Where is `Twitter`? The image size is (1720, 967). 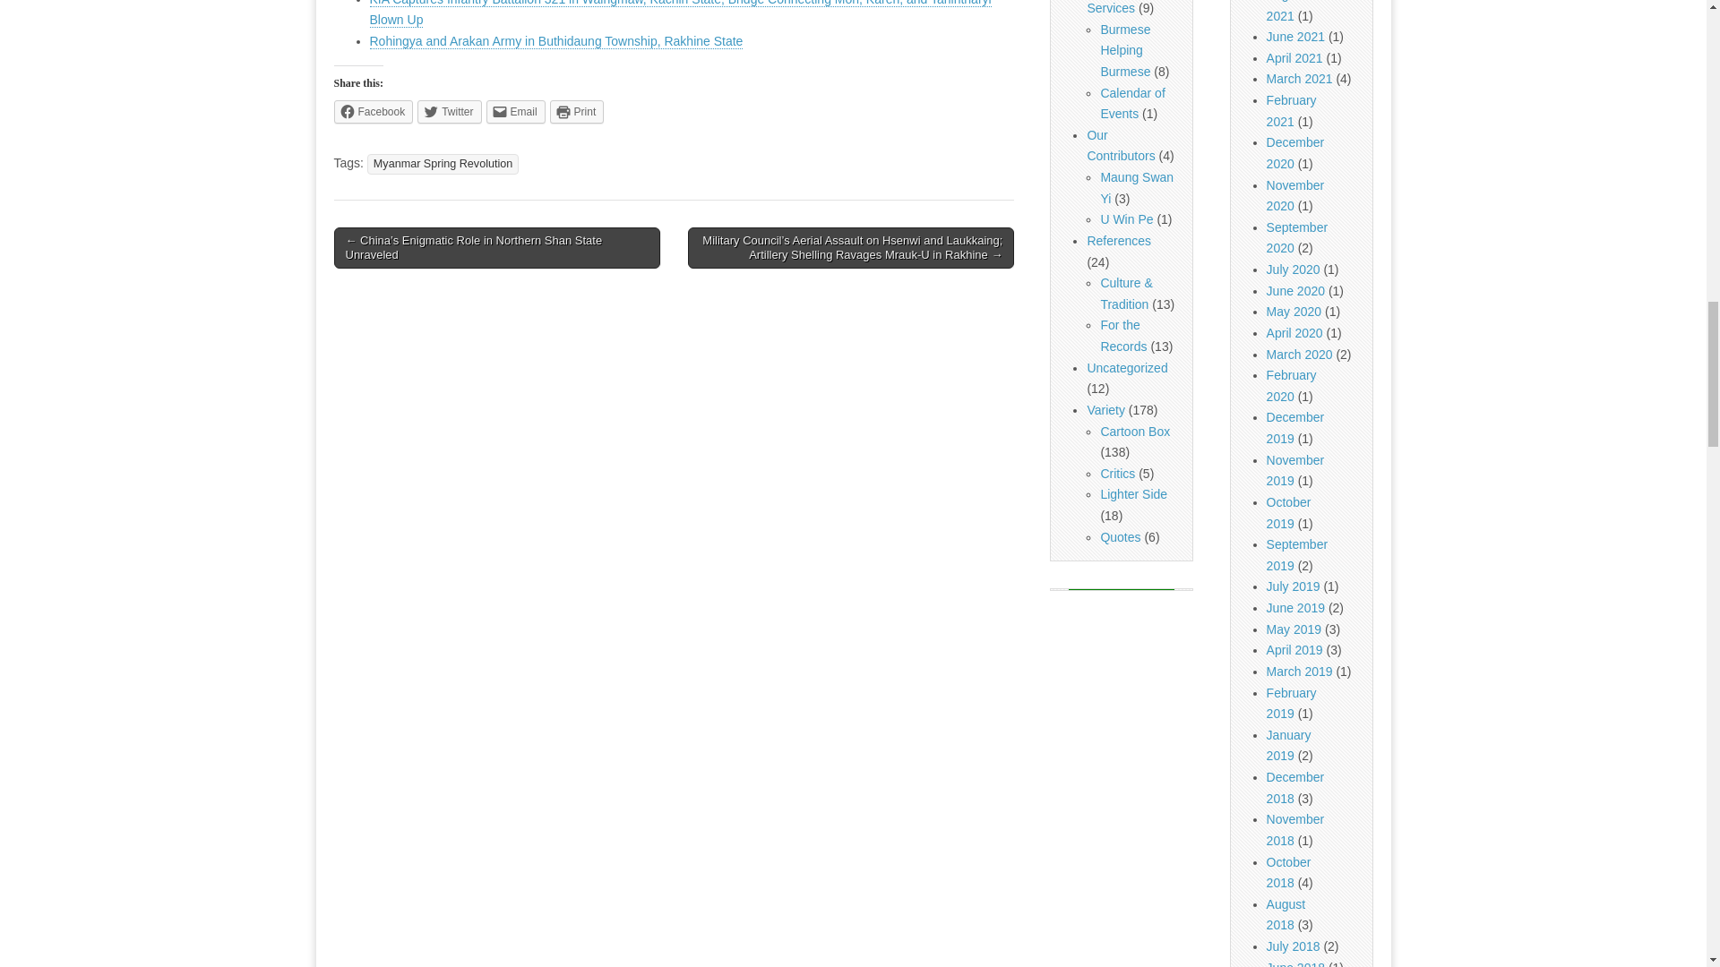
Twitter is located at coordinates (450, 112).